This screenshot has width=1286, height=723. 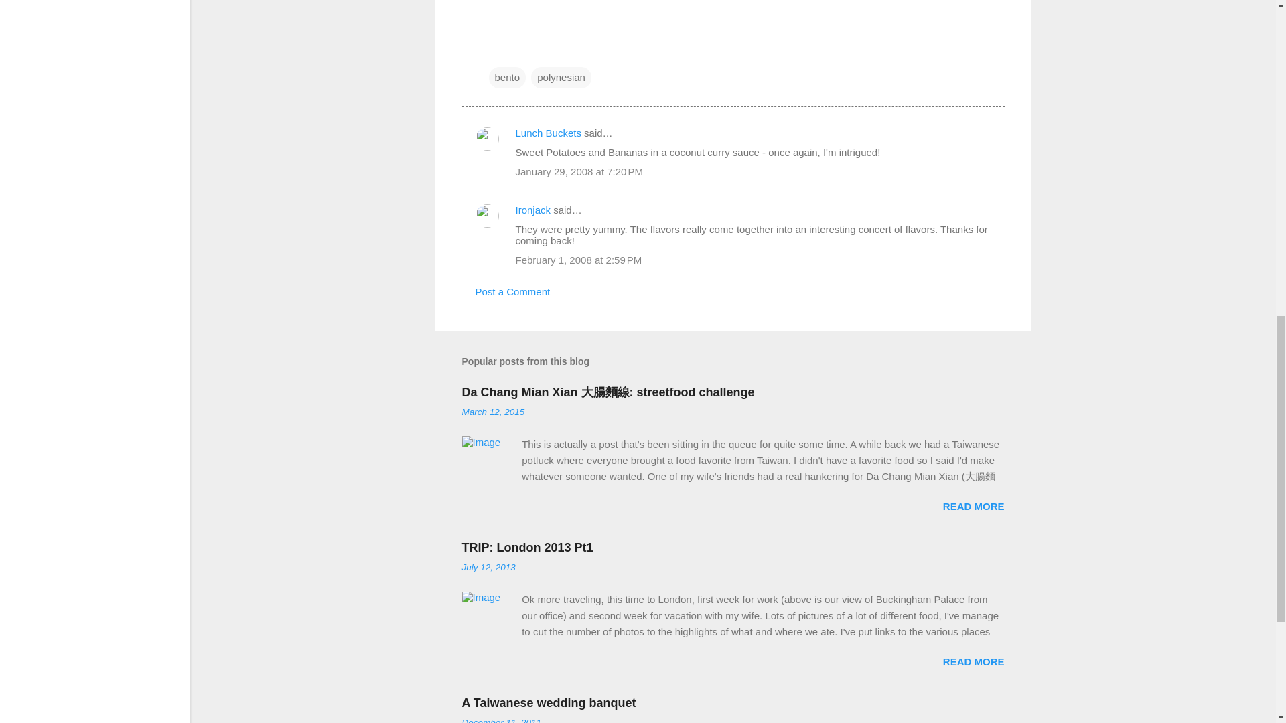 What do you see at coordinates (973, 661) in the screenshot?
I see `READ MORE` at bounding box center [973, 661].